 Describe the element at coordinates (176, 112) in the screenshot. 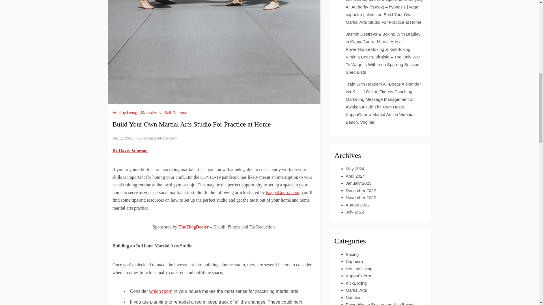

I see `Self-Defense` at that location.